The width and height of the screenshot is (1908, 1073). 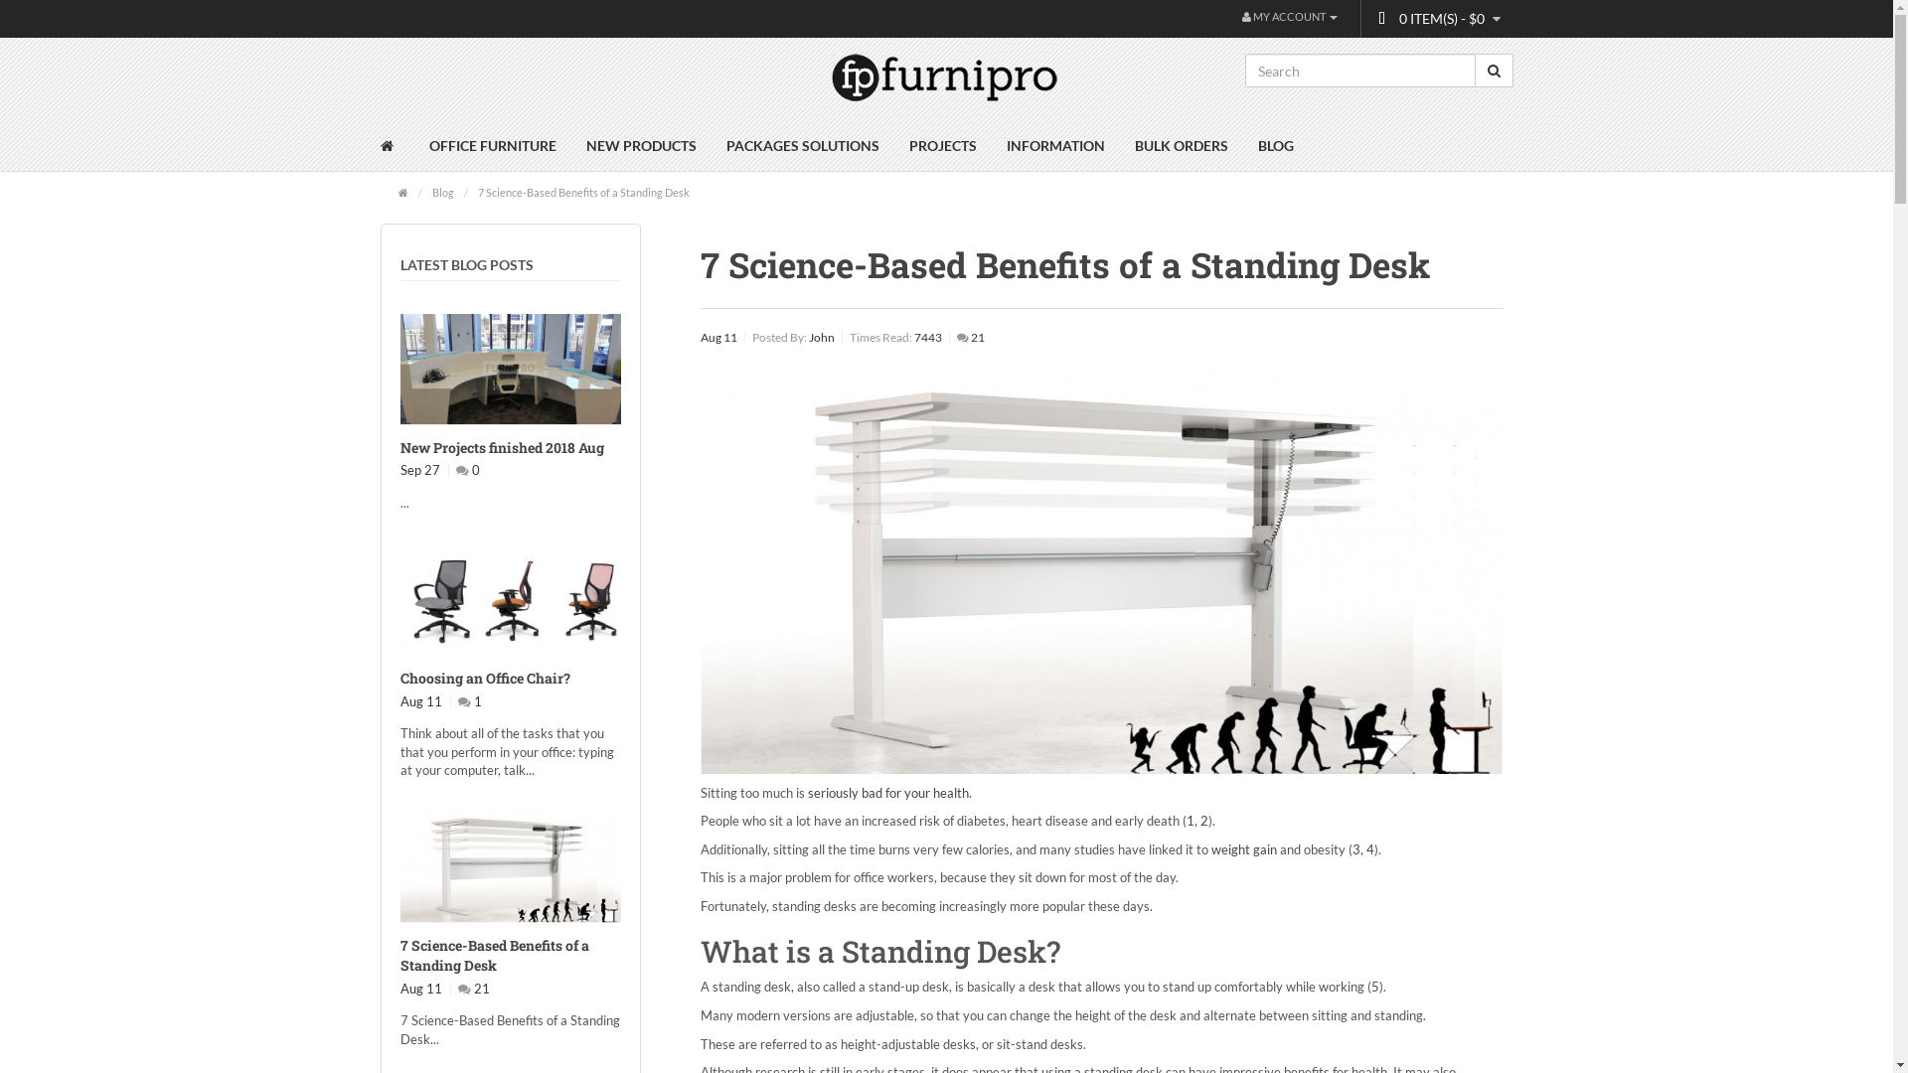 What do you see at coordinates (1370, 849) in the screenshot?
I see `4` at bounding box center [1370, 849].